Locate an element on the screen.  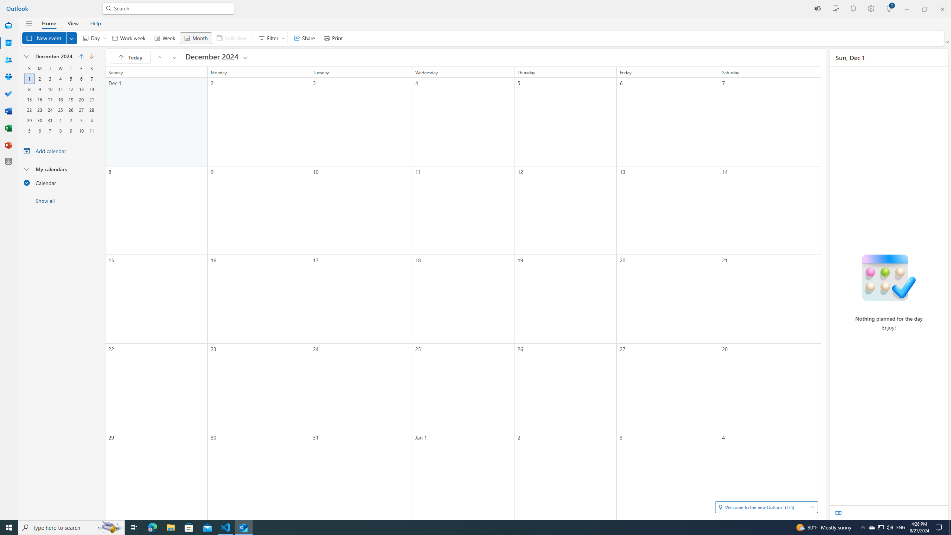
11, December, 2024 is located at coordinates (60, 89).